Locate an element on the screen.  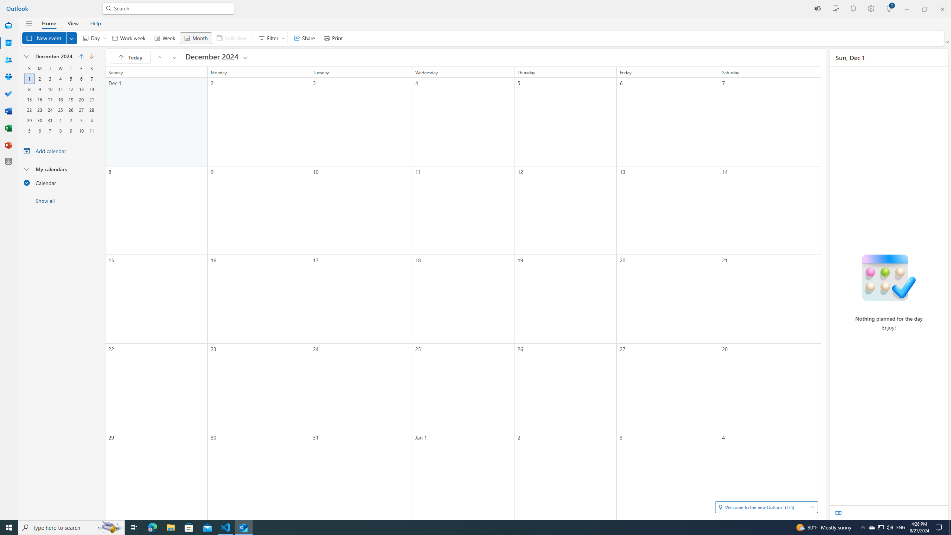
11, December, 2024 is located at coordinates (60, 89).